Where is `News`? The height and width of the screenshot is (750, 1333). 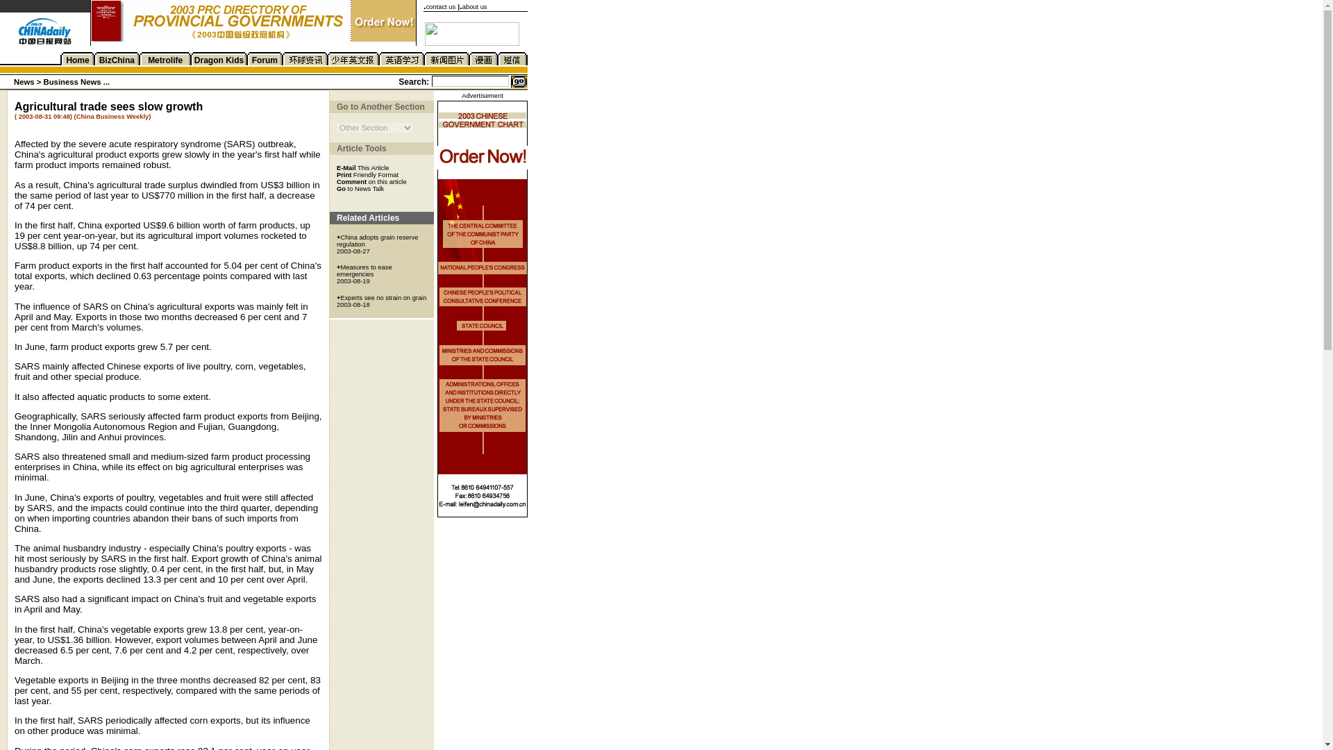 News is located at coordinates (25, 82).